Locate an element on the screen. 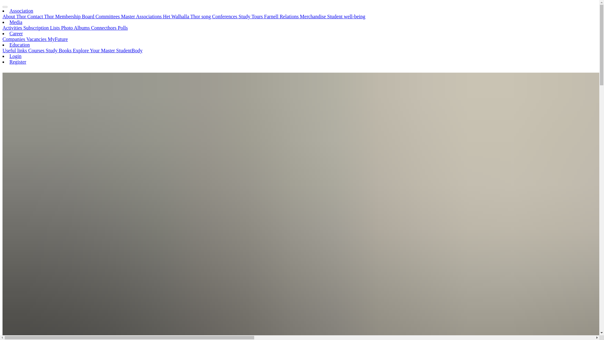 The height and width of the screenshot is (340, 604). StudentBody is located at coordinates (129, 50).